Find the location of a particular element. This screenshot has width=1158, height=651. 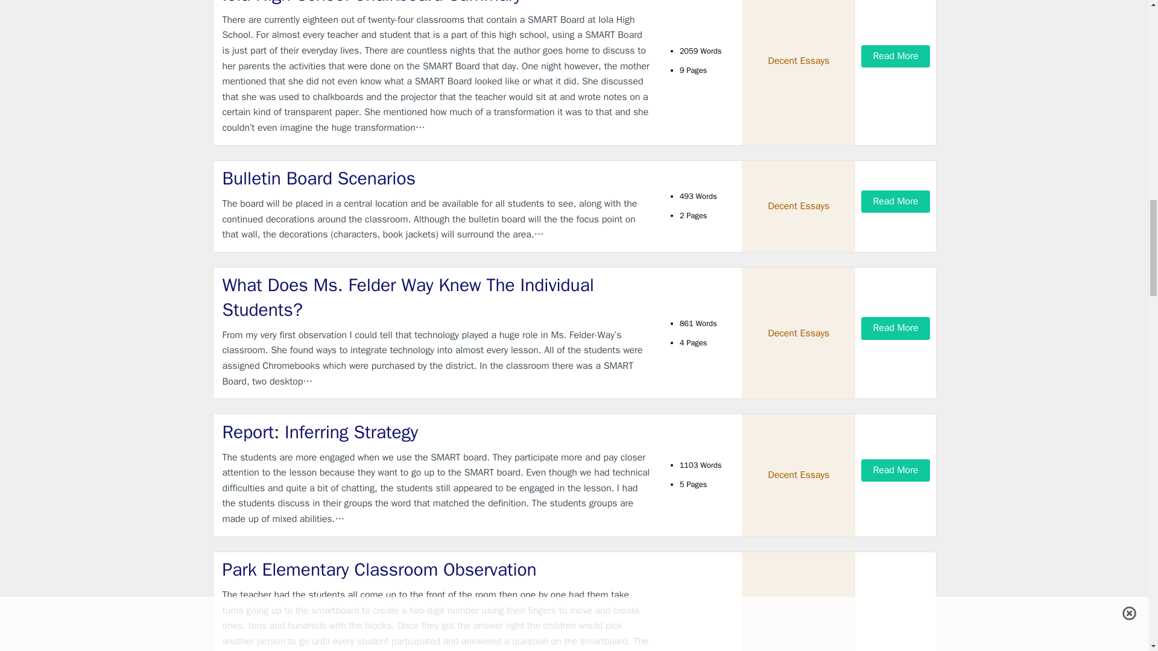

Iola High School Chalkboard Summary is located at coordinates (437, 4).